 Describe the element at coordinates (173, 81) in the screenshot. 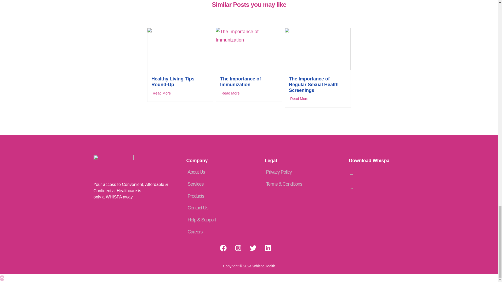

I see `Healthy Living Tips Round-Up` at that location.